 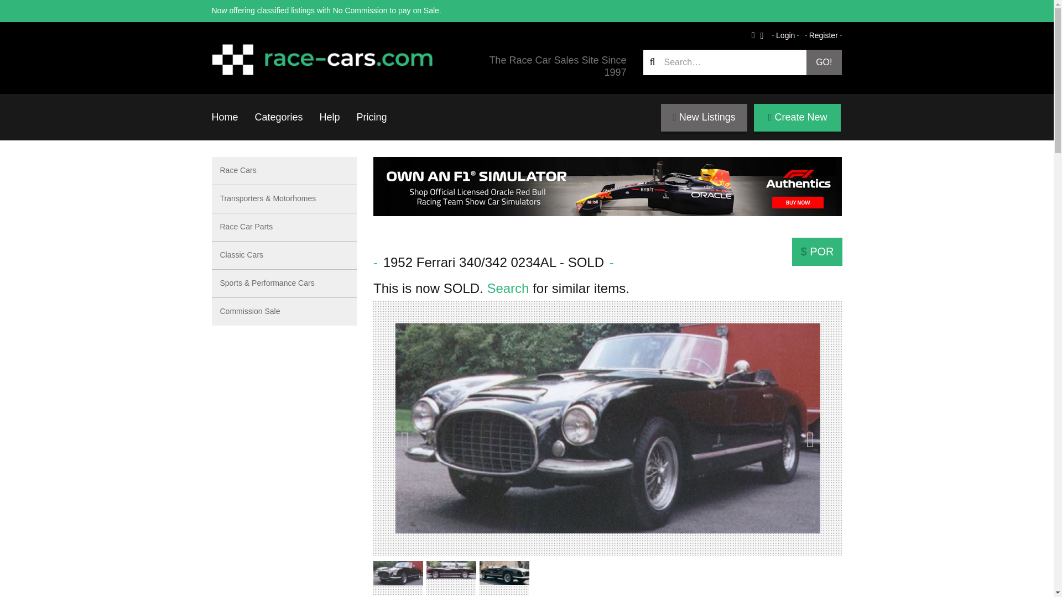 What do you see at coordinates (284, 311) in the screenshot?
I see `Commission Sale` at bounding box center [284, 311].